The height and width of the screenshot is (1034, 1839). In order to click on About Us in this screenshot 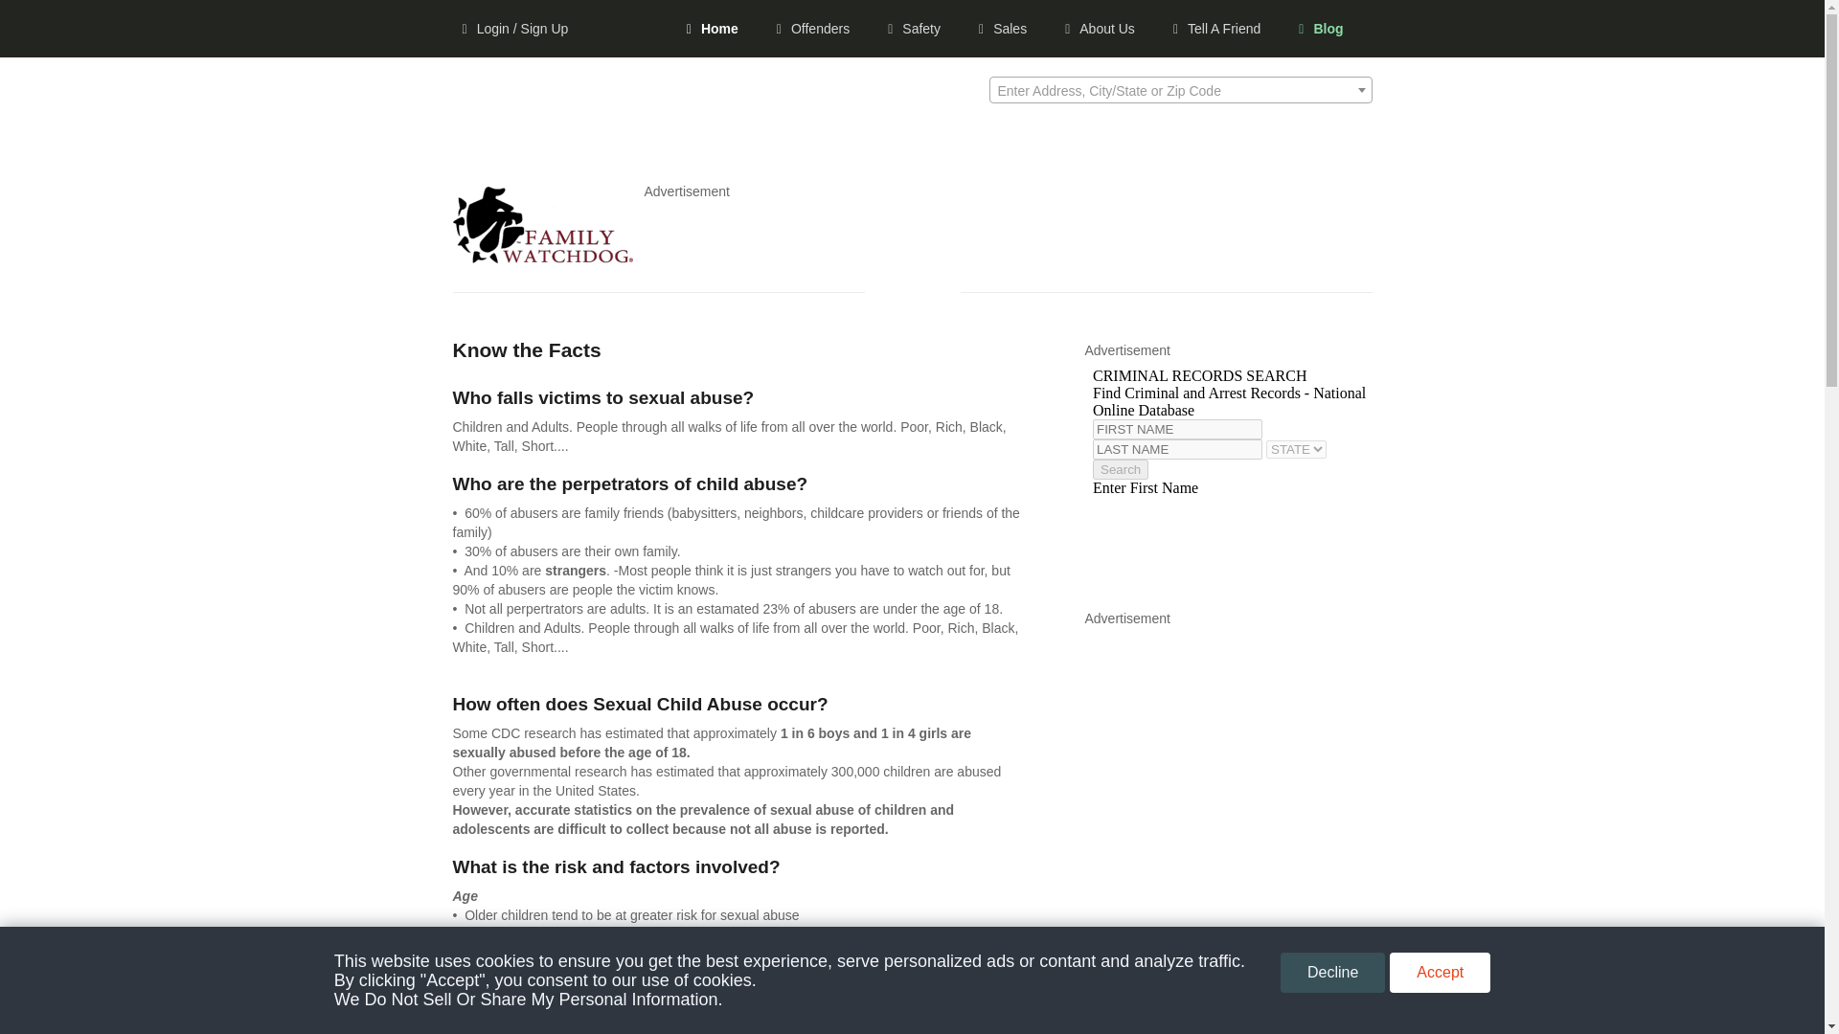, I will do `click(50, 577)`.